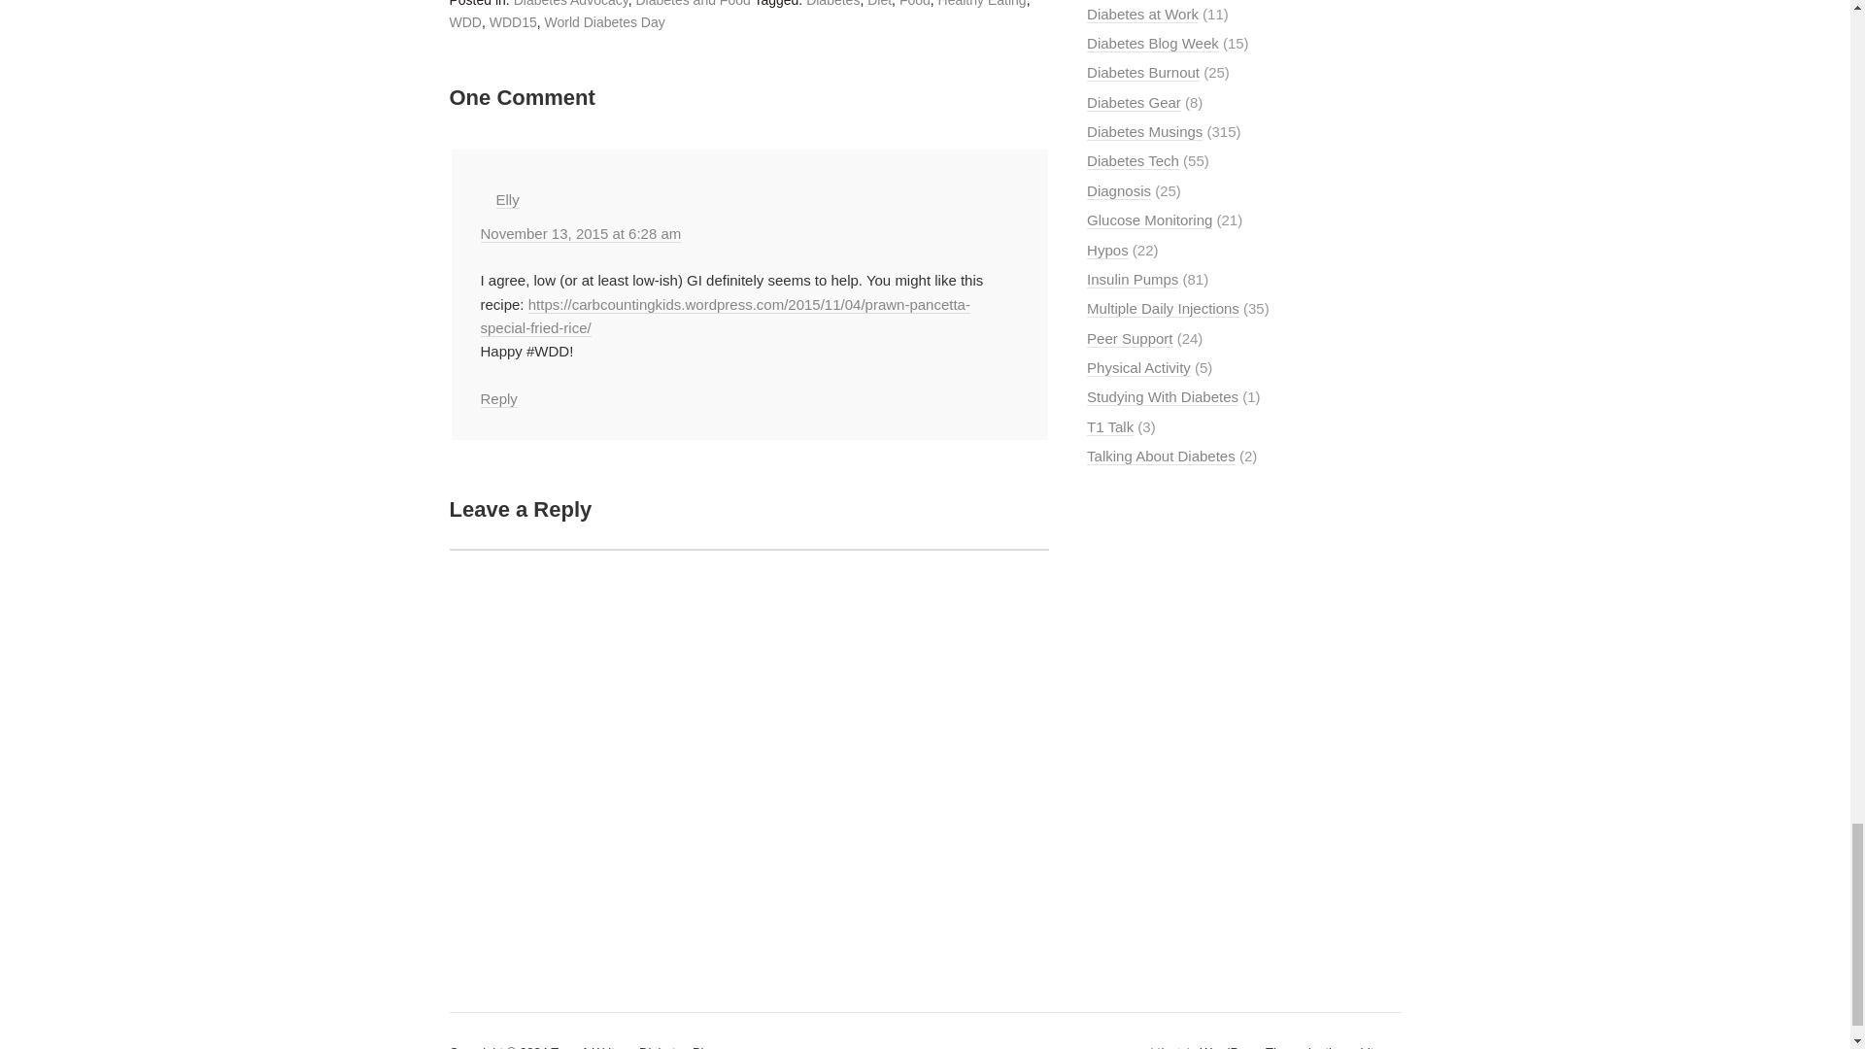 The width and height of the screenshot is (1865, 1049). Describe the element at coordinates (513, 22) in the screenshot. I see `WDD15` at that location.